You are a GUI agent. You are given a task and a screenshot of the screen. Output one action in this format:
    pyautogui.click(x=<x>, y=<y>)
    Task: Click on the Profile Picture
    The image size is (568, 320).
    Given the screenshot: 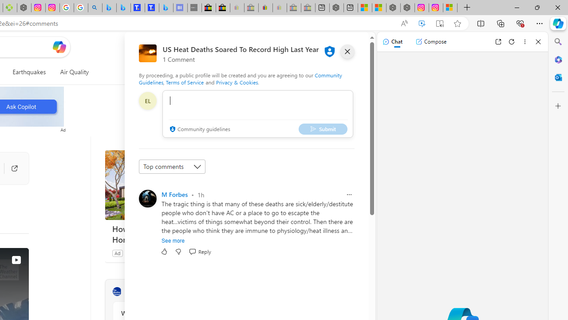 What is the action you would take?
    pyautogui.click(x=148, y=198)
    